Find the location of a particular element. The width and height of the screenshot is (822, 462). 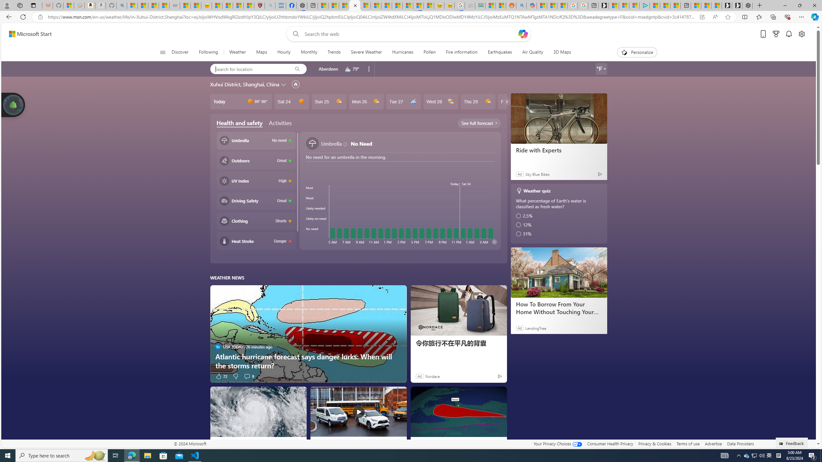

App available. Install Microsoft Start Weather is located at coordinates (702, 17).